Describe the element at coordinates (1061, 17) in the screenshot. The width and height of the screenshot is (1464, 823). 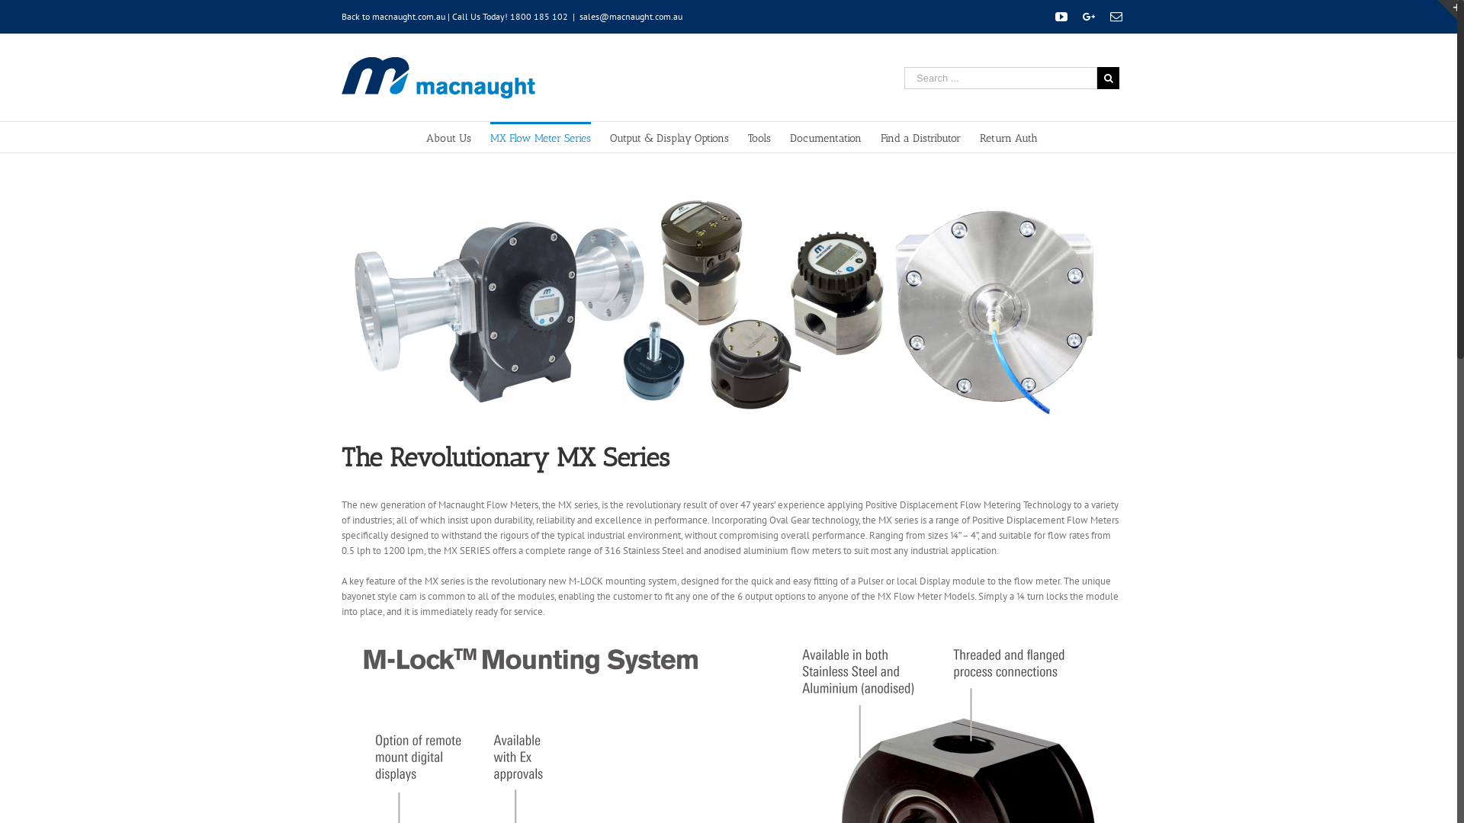
I see `YouTube` at that location.